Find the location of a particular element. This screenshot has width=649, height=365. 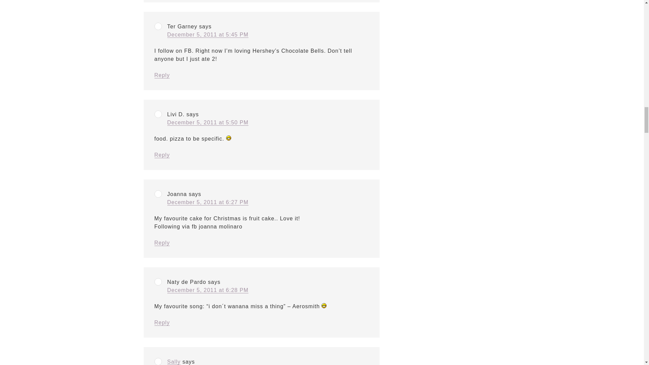

Reply is located at coordinates (162, 155).